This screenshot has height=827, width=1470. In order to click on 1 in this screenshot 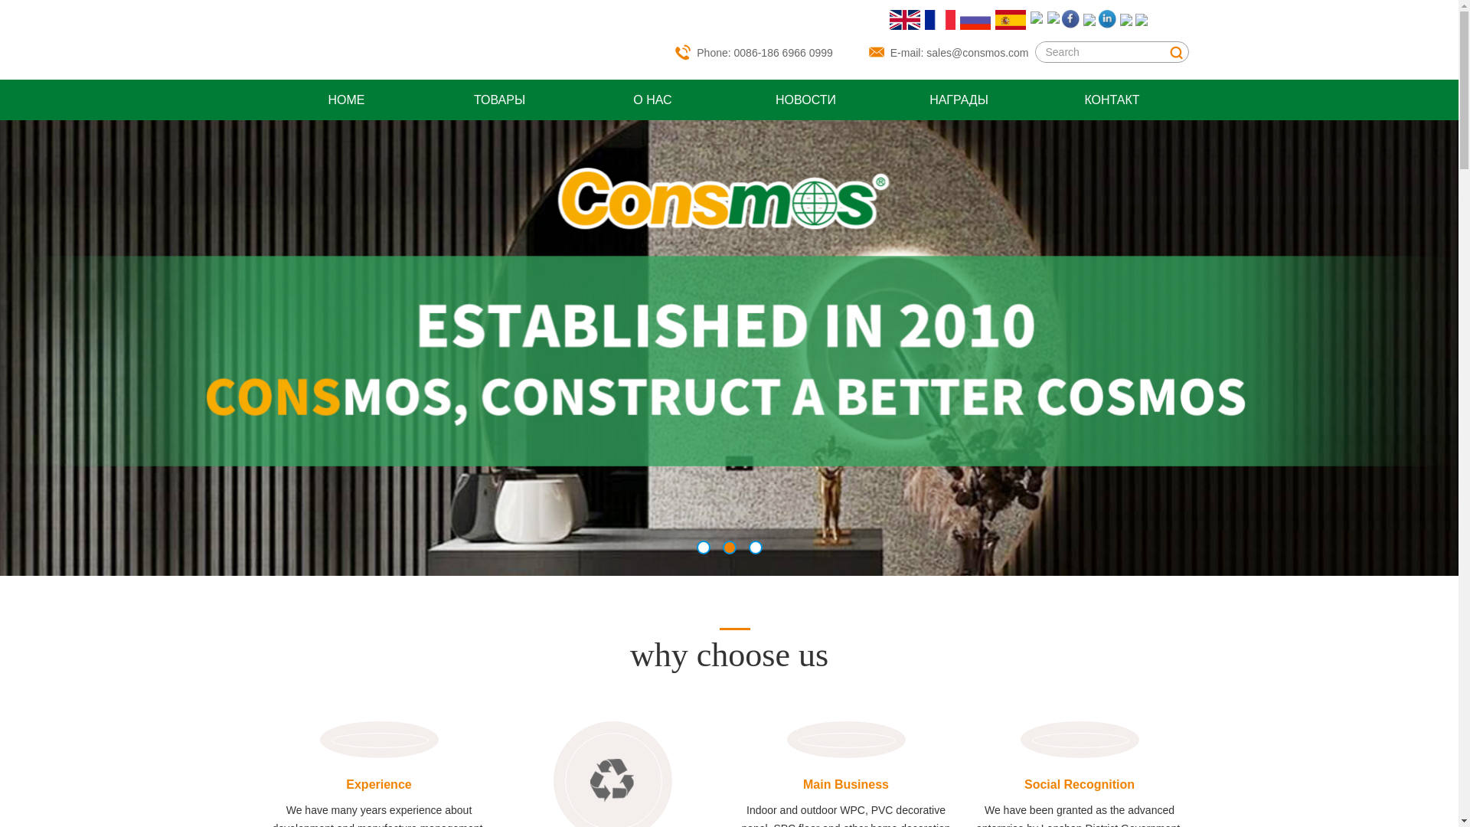, I will do `click(704, 548)`.